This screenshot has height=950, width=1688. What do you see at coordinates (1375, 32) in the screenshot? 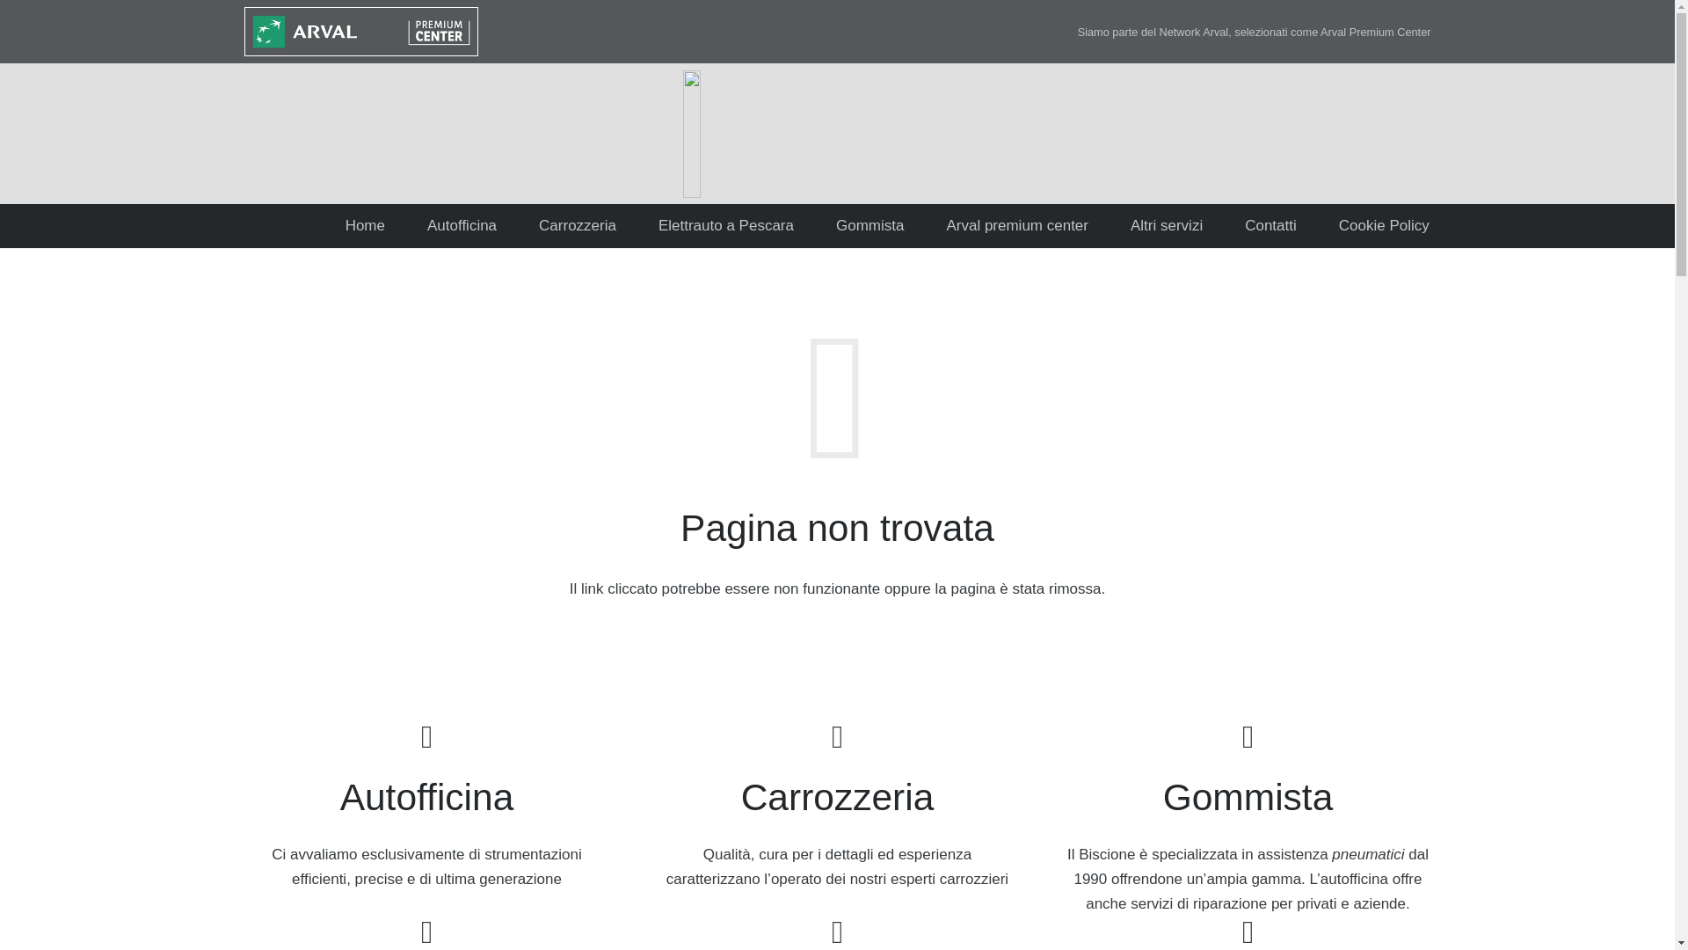
I see `Arval Premium Center` at bounding box center [1375, 32].